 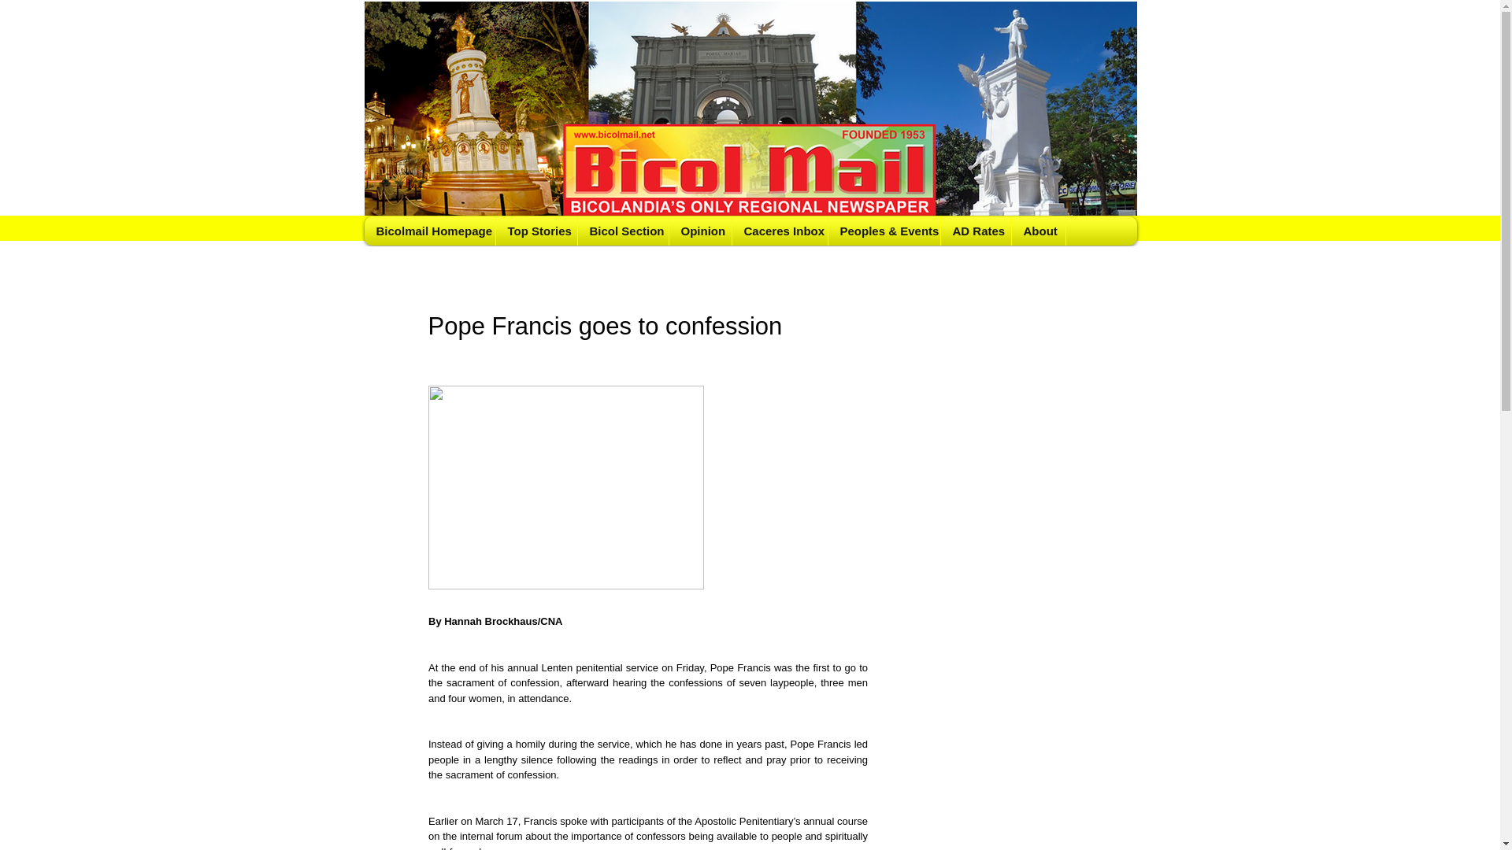 What do you see at coordinates (535, 231) in the screenshot?
I see `Top Stories` at bounding box center [535, 231].